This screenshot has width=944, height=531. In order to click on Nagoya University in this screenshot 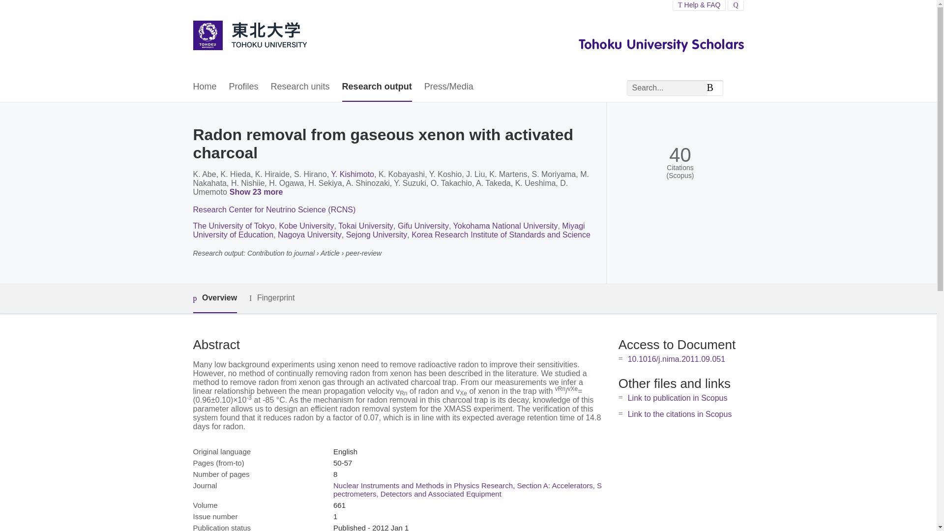, I will do `click(310, 235)`.